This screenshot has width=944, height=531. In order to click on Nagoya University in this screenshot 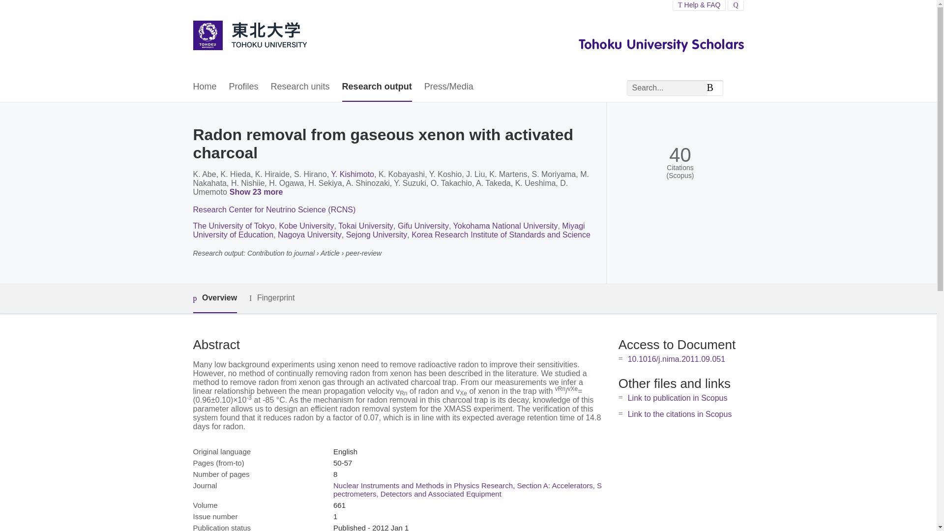, I will do `click(310, 235)`.